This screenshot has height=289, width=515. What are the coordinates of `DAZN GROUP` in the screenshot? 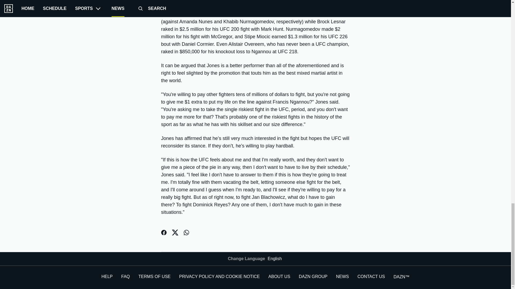 It's located at (313, 276).